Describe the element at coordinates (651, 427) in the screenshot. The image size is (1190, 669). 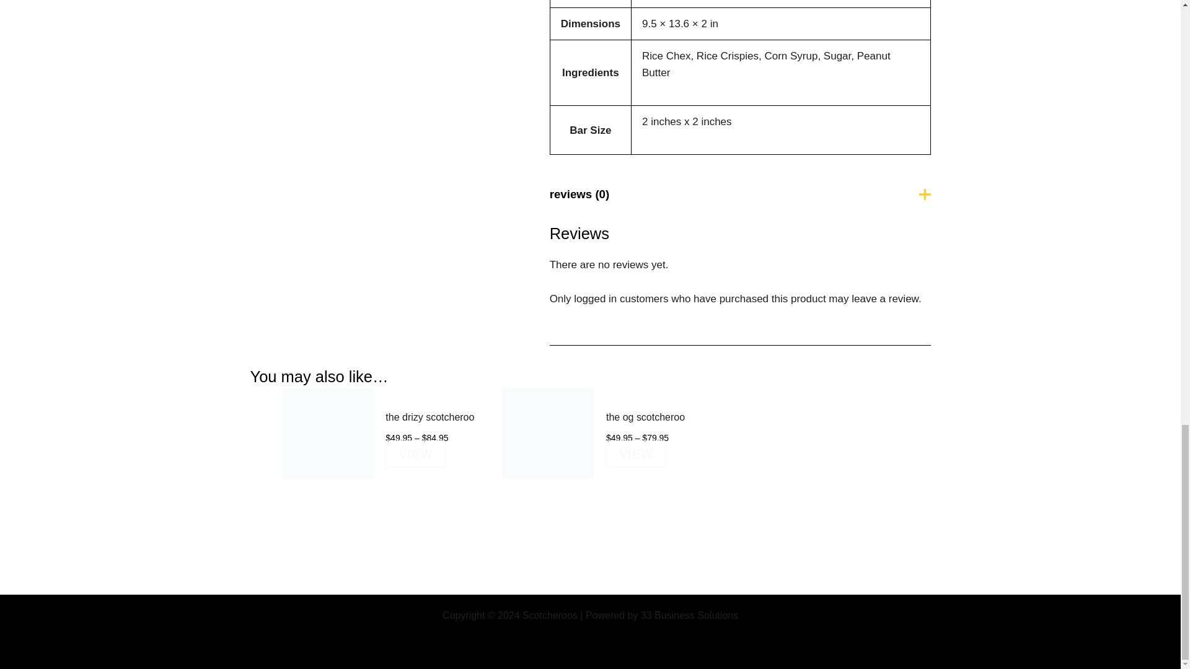
I see `the og scotcheroo` at that location.